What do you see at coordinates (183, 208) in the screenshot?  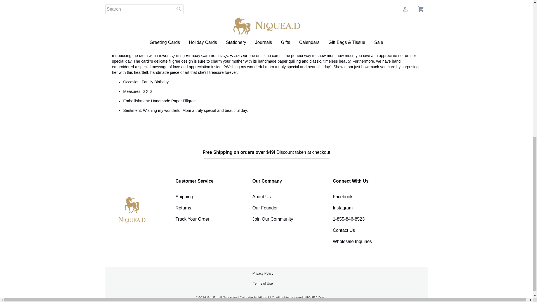 I see `Description` at bounding box center [183, 208].